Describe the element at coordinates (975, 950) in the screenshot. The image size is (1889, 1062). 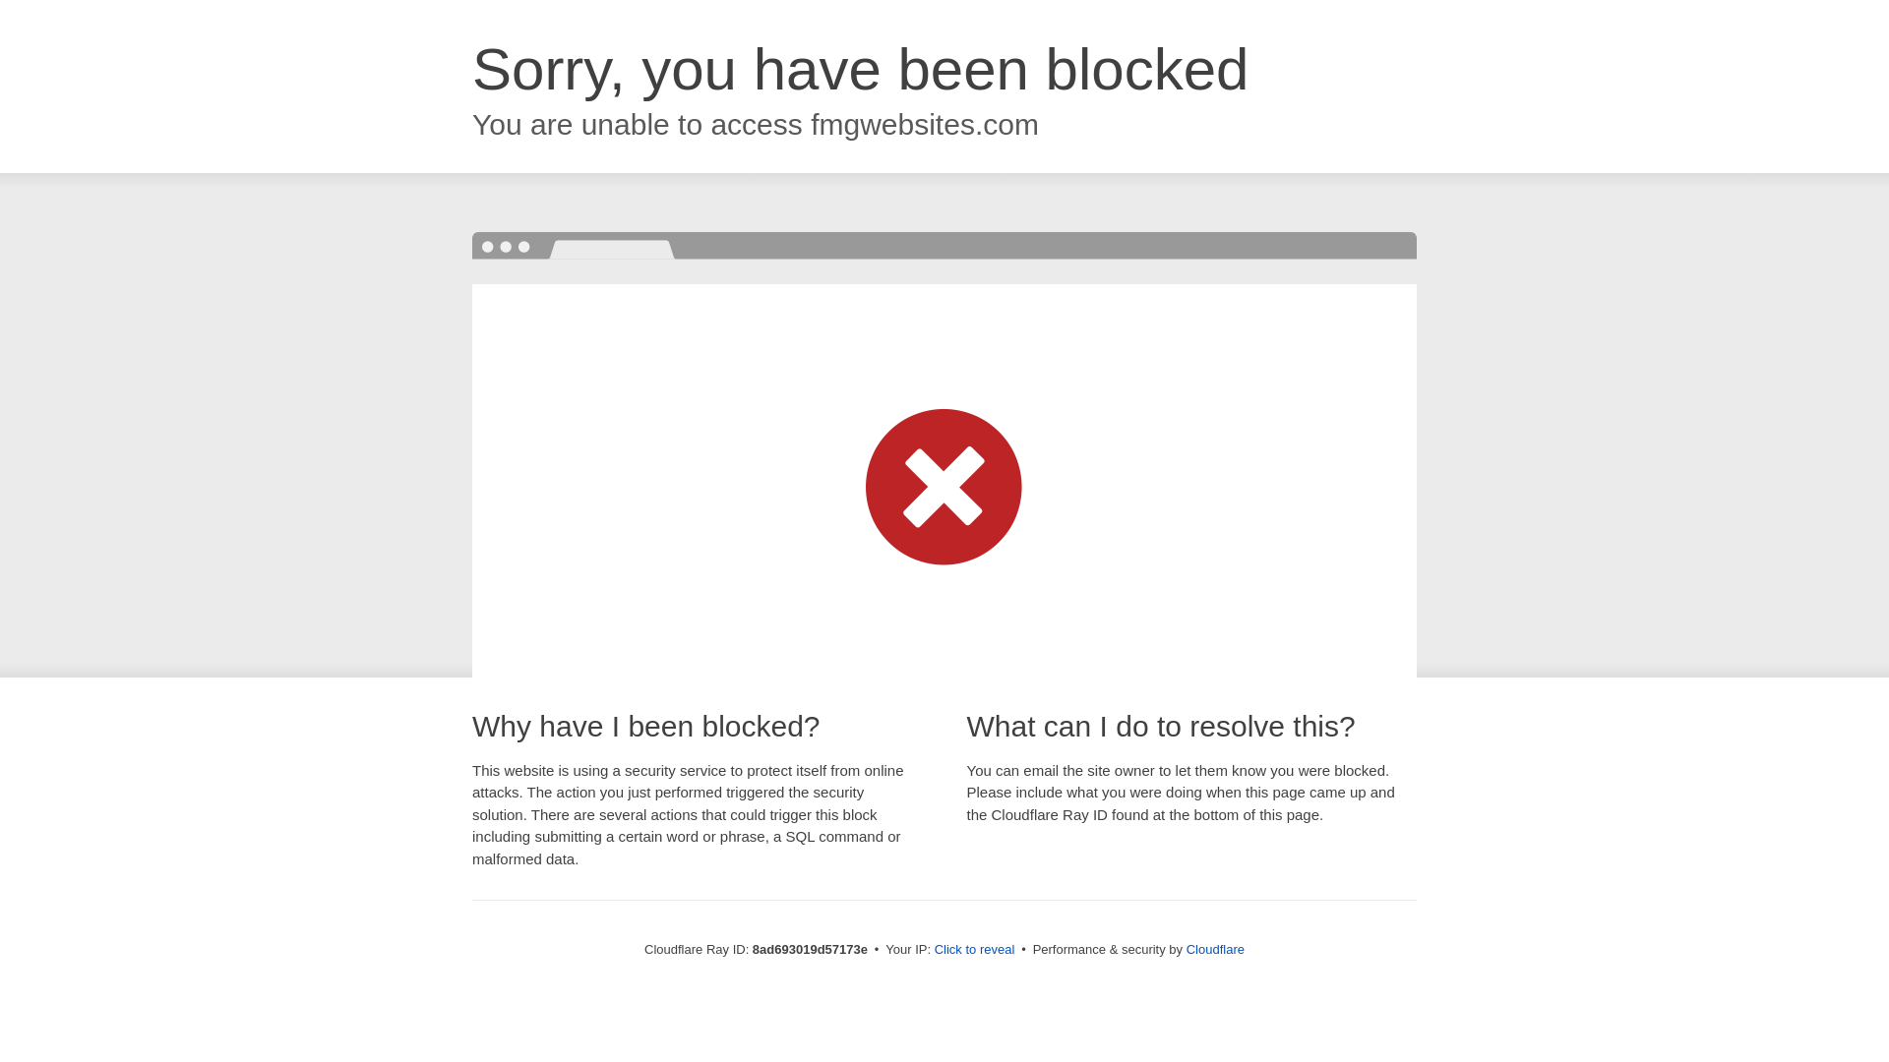
I see `Click to reveal` at that location.